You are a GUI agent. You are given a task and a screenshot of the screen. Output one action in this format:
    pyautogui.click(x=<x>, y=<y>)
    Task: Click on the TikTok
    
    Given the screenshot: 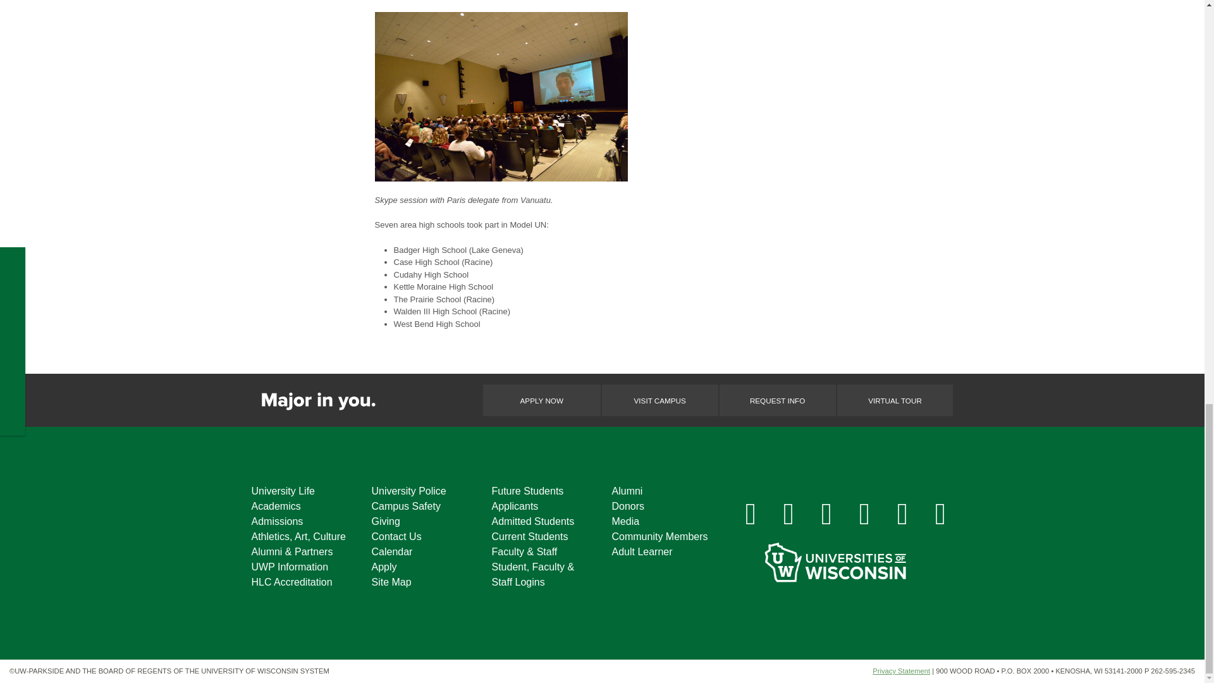 What is the action you would take?
    pyautogui.click(x=902, y=513)
    